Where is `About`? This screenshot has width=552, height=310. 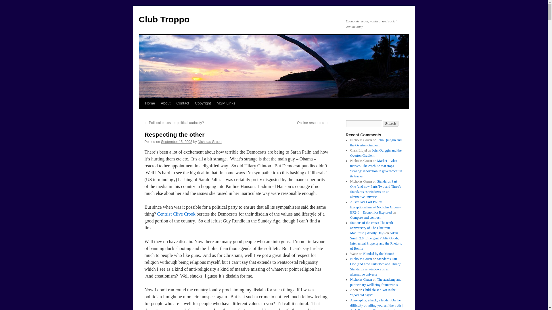 About is located at coordinates (166, 103).